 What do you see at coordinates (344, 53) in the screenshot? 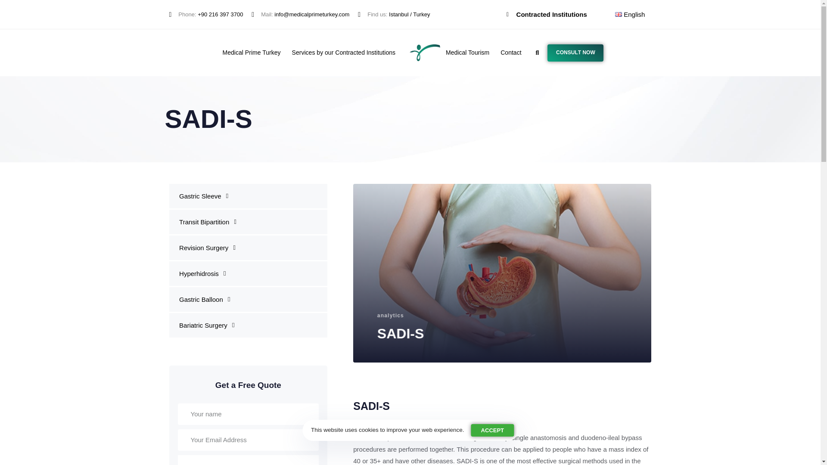
I see `Services by our Contracted Institutions` at bounding box center [344, 53].